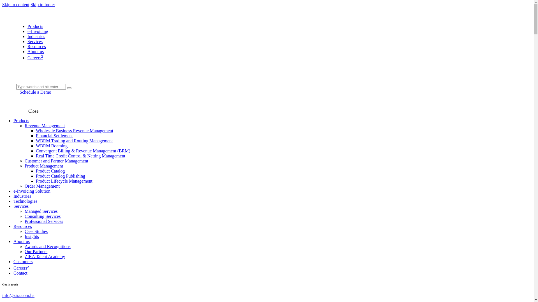  Describe the element at coordinates (44, 166) in the screenshot. I see `Product Management` at that location.